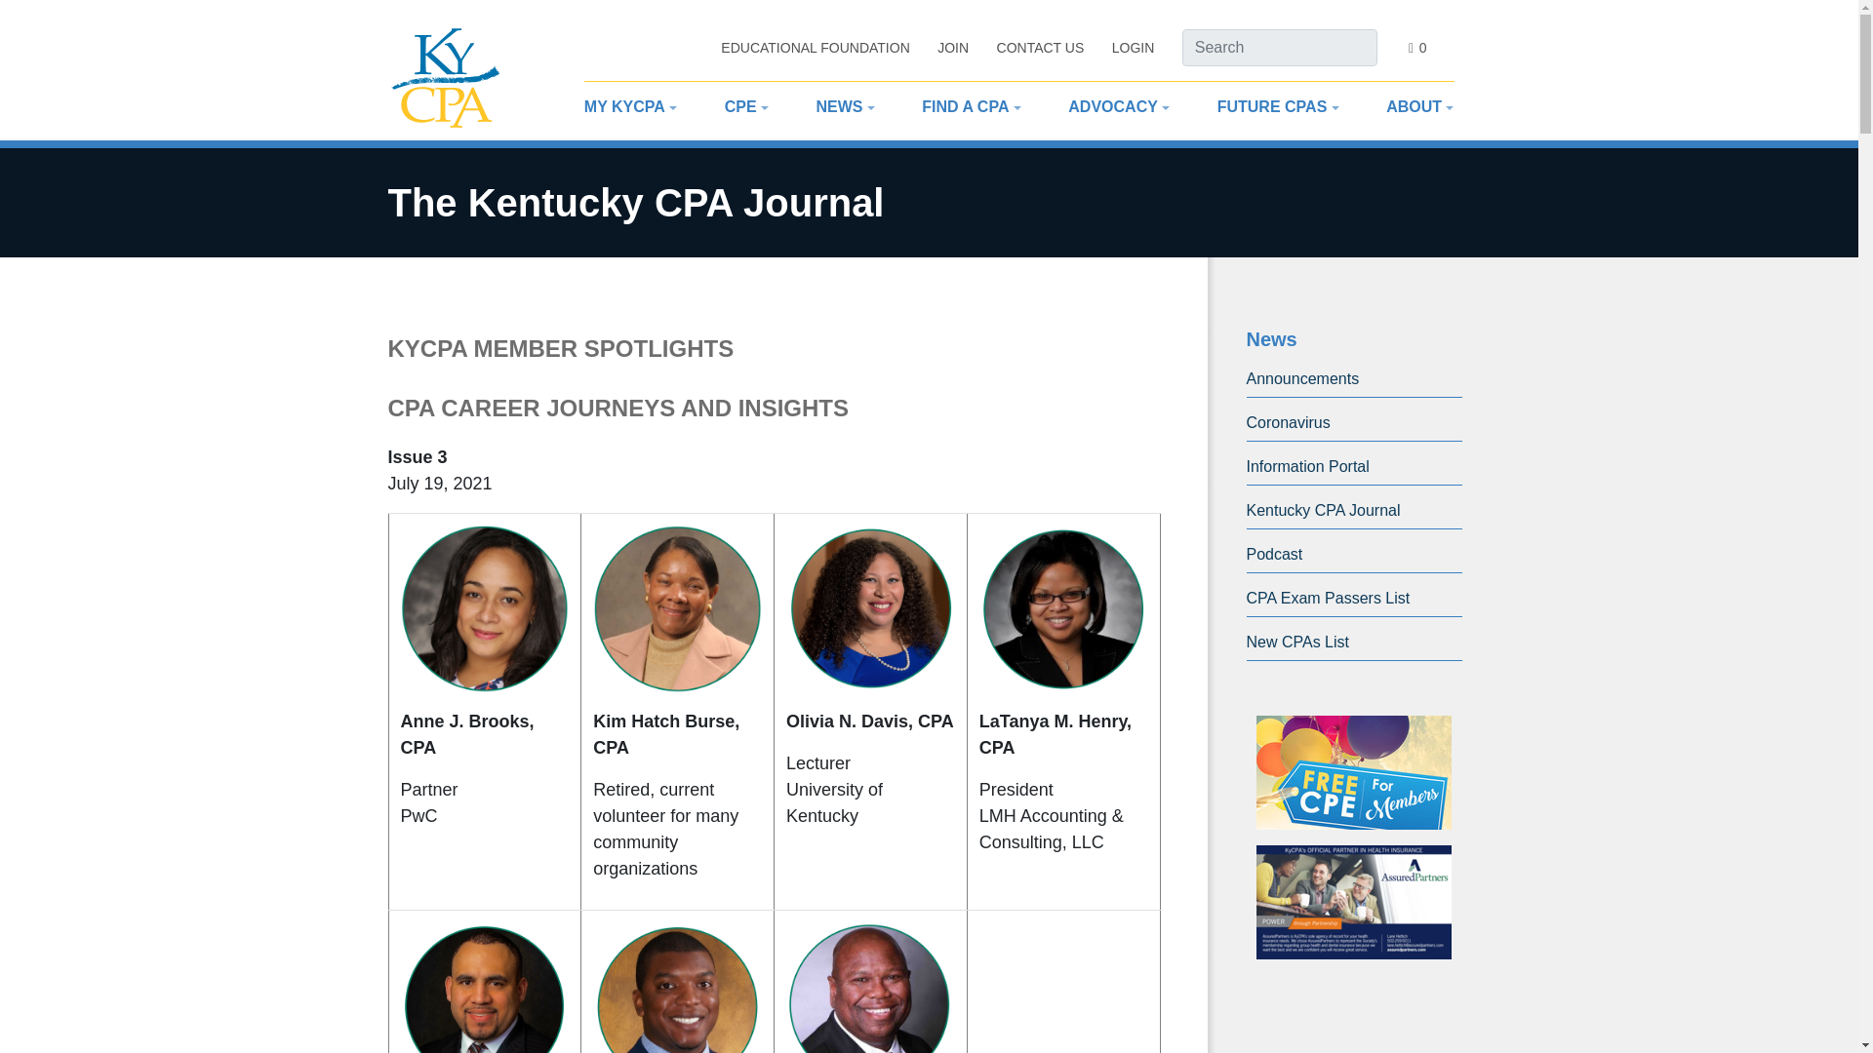 This screenshot has width=1873, height=1053. Describe the element at coordinates (815, 49) in the screenshot. I see `EDUCATIONAL FOUNDATION` at that location.